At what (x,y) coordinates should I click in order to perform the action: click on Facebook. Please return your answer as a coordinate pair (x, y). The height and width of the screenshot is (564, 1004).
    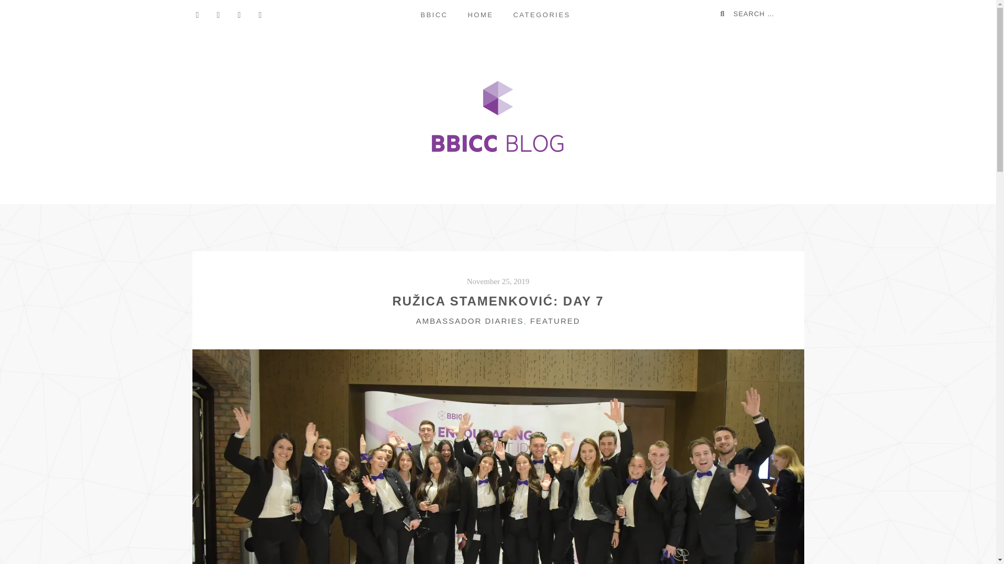
    Looking at the image, I should click on (198, 15).